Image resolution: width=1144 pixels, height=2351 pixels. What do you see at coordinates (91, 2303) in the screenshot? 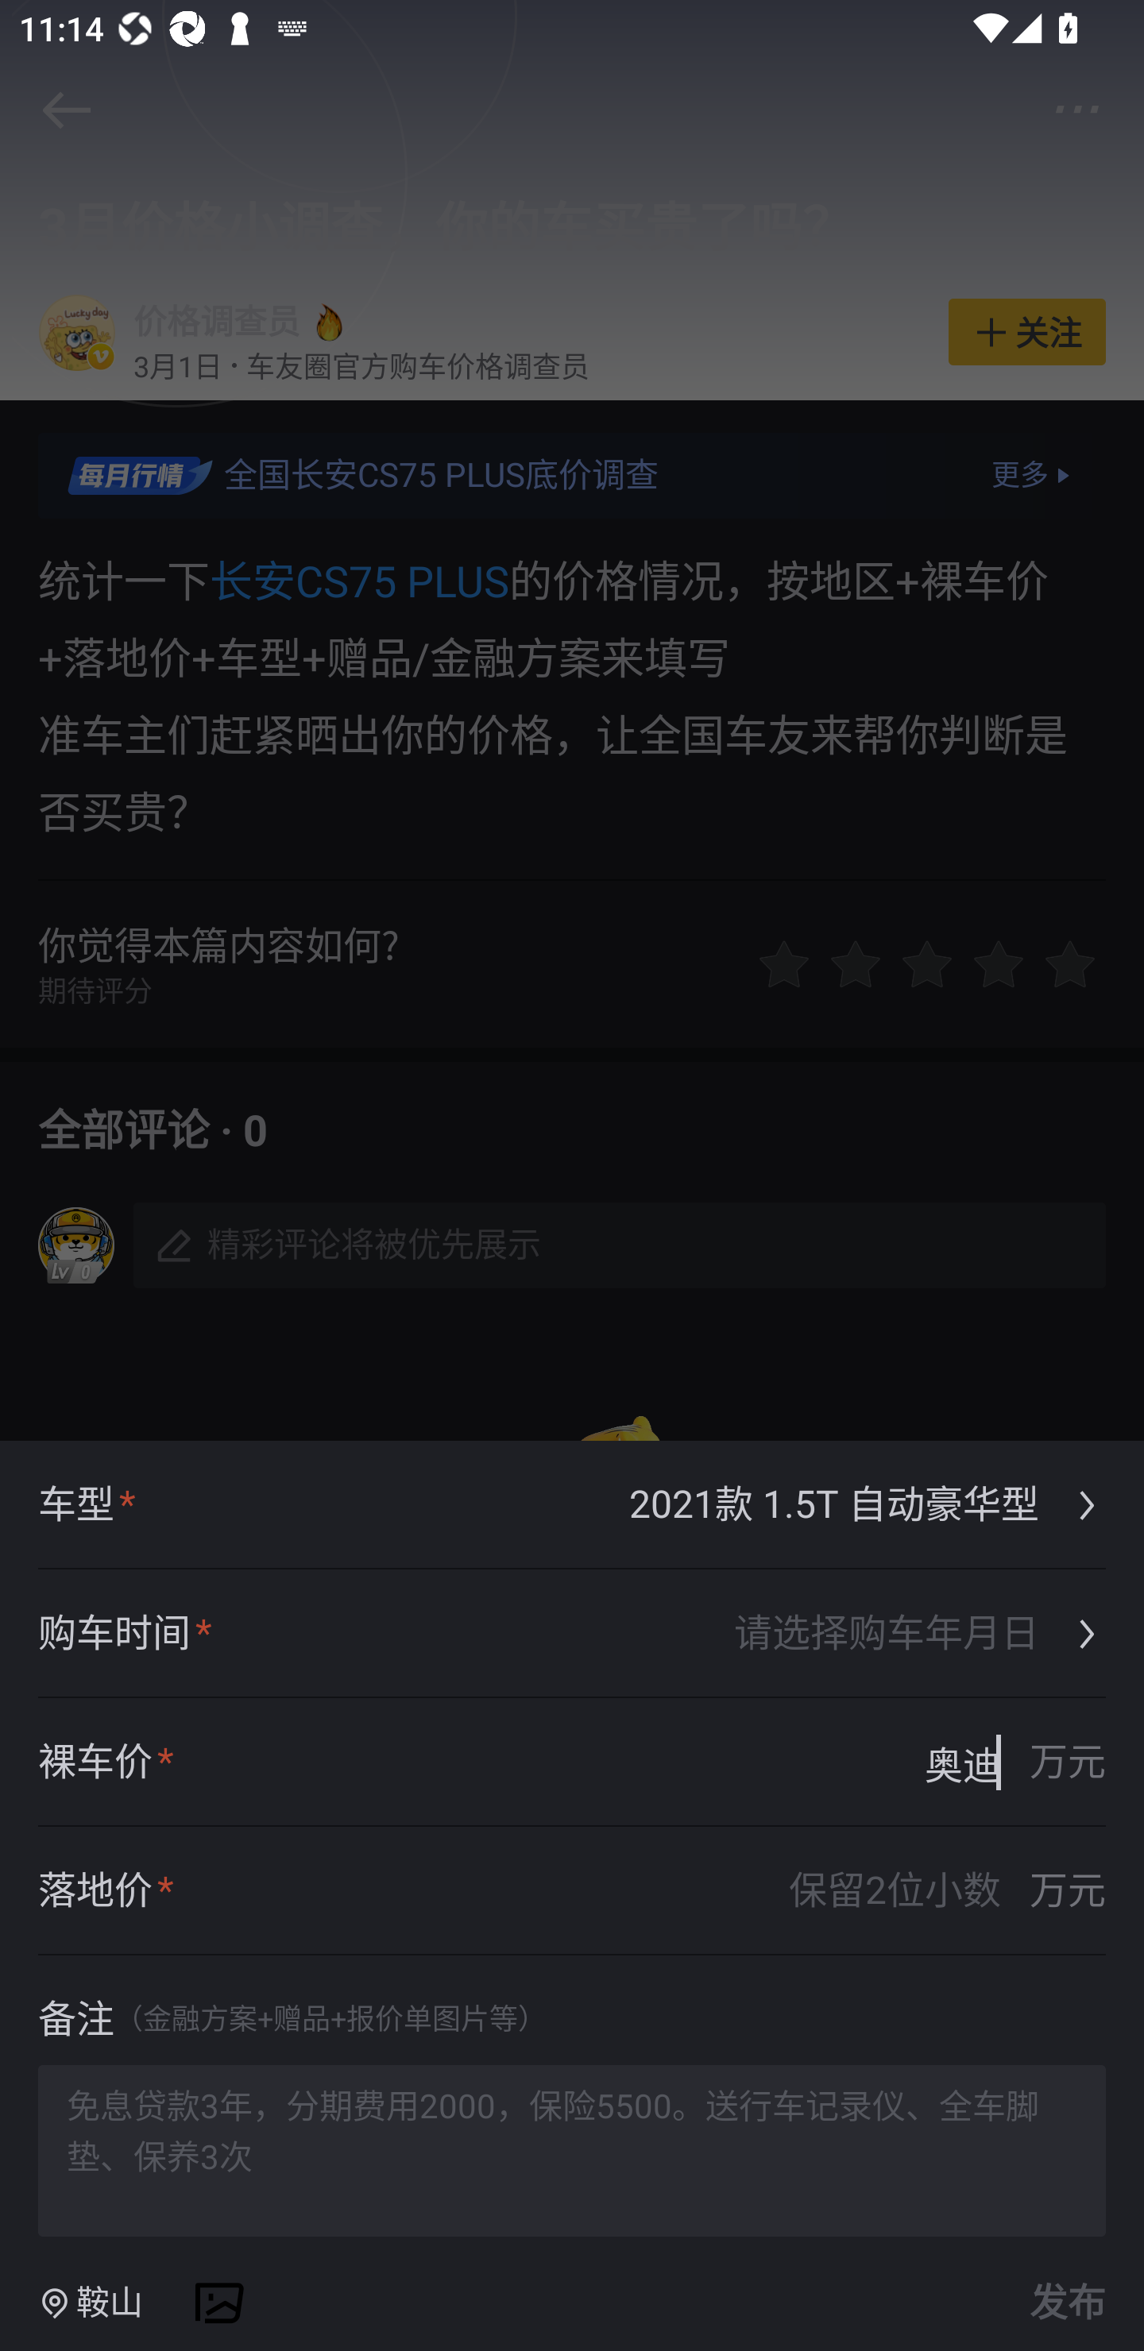
I see `鞍山` at bounding box center [91, 2303].